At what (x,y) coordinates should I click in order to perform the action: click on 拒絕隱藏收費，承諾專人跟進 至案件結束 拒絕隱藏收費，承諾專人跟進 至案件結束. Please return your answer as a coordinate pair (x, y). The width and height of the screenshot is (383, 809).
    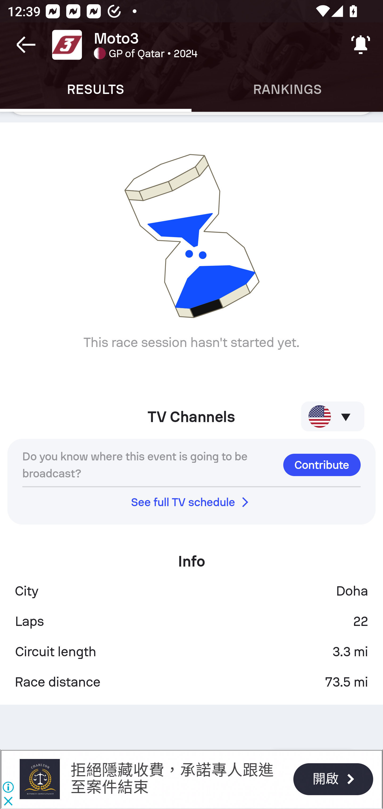
    Looking at the image, I should click on (172, 779).